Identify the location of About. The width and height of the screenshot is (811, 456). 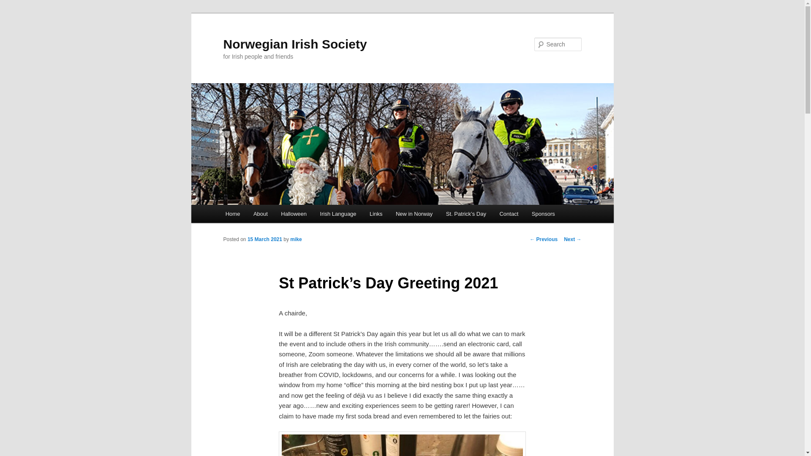
(260, 214).